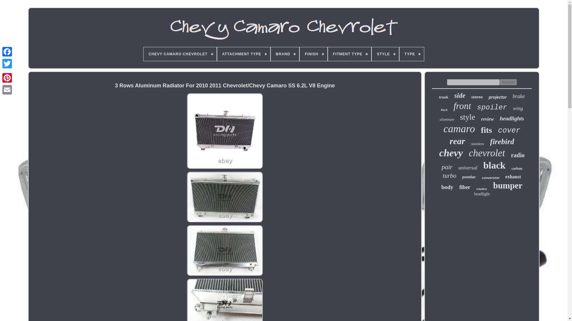 The width and height of the screenshot is (572, 321). I want to click on Search, so click(508, 82).